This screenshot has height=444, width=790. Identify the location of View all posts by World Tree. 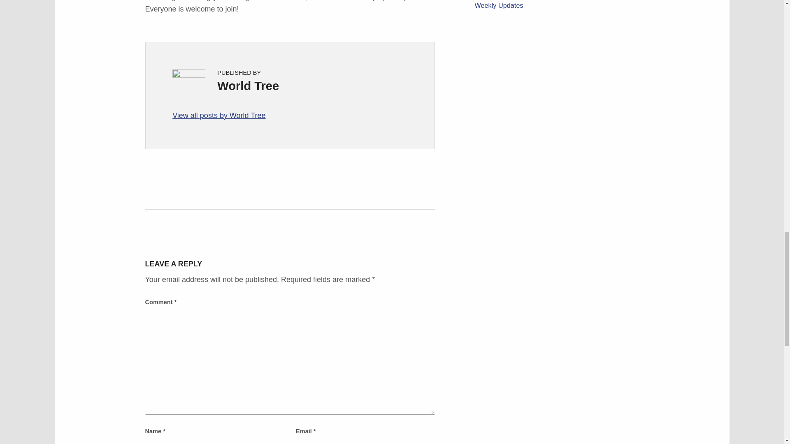
(290, 115).